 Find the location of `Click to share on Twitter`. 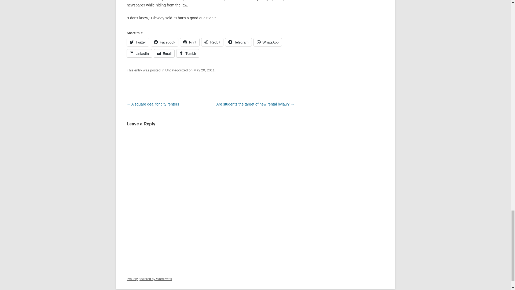

Click to share on Twitter is located at coordinates (138, 42).